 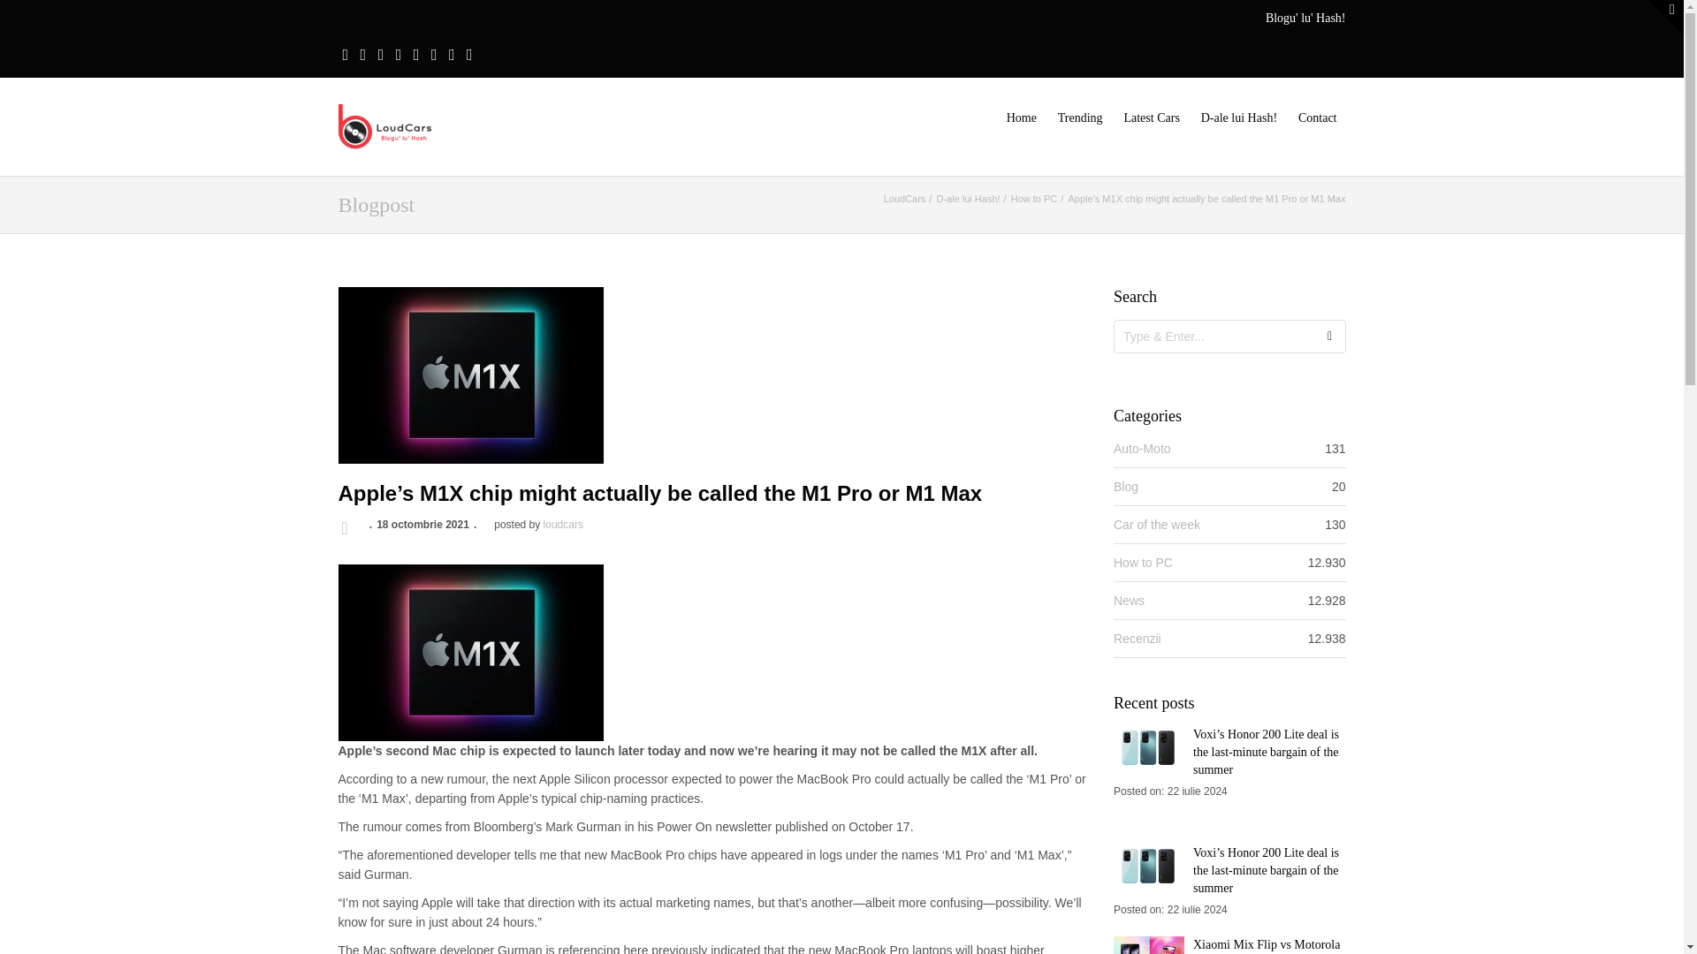 I want to click on loudcars, so click(x=563, y=525).